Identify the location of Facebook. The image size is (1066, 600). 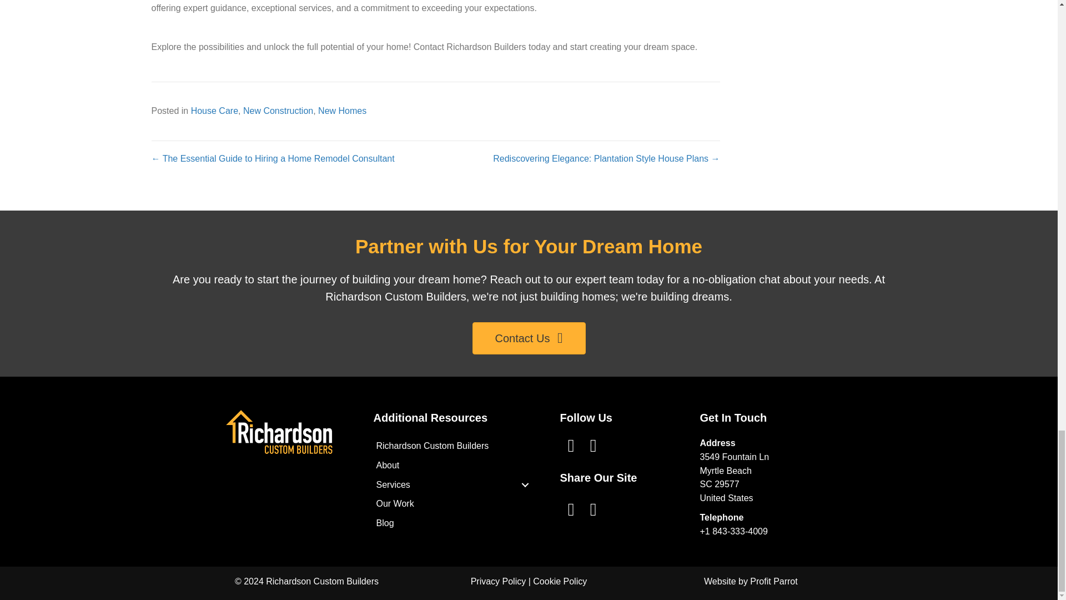
(571, 445).